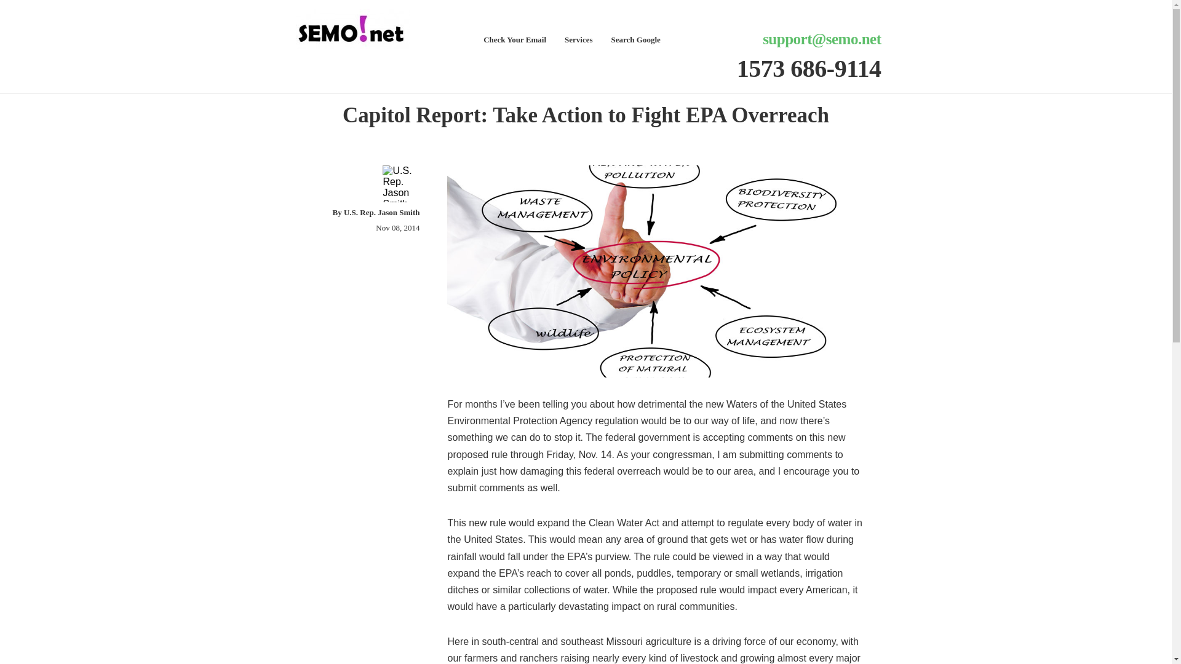 The width and height of the screenshot is (1181, 664). I want to click on U.S. Rep. Jason Smith, so click(381, 213).